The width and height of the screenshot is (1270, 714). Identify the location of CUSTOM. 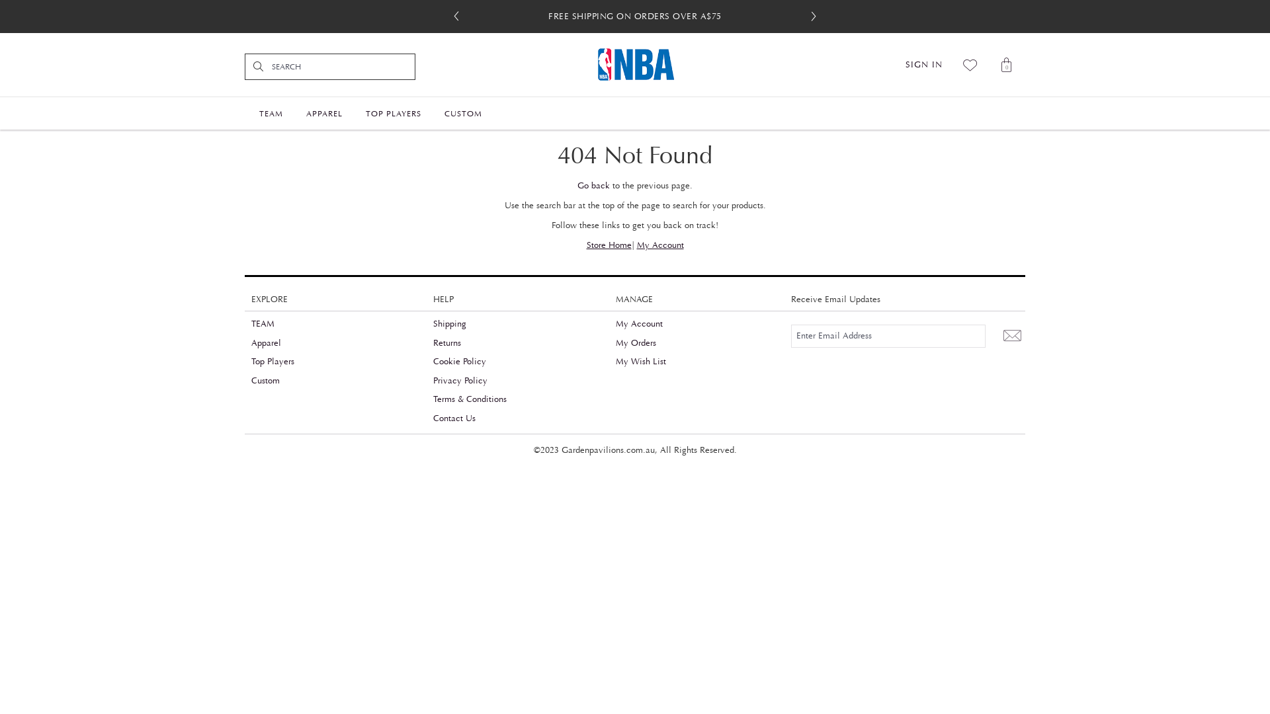
(463, 112).